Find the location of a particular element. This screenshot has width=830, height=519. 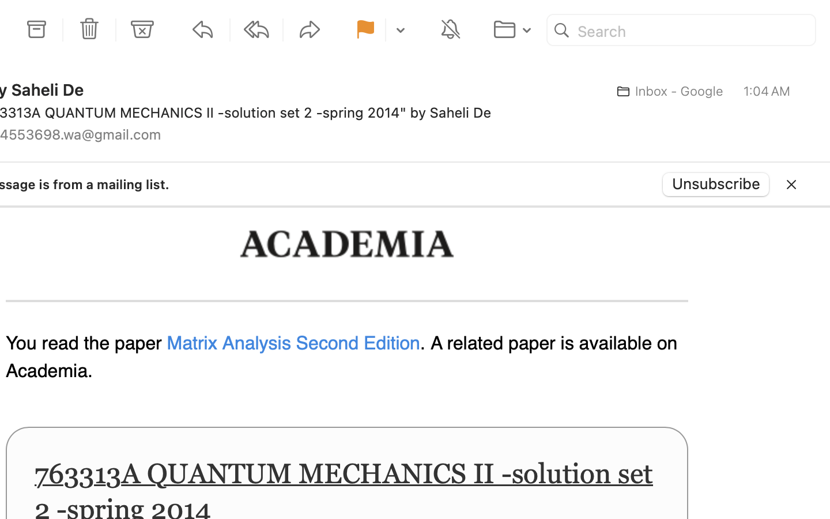

You read the paper is located at coordinates (86, 344).